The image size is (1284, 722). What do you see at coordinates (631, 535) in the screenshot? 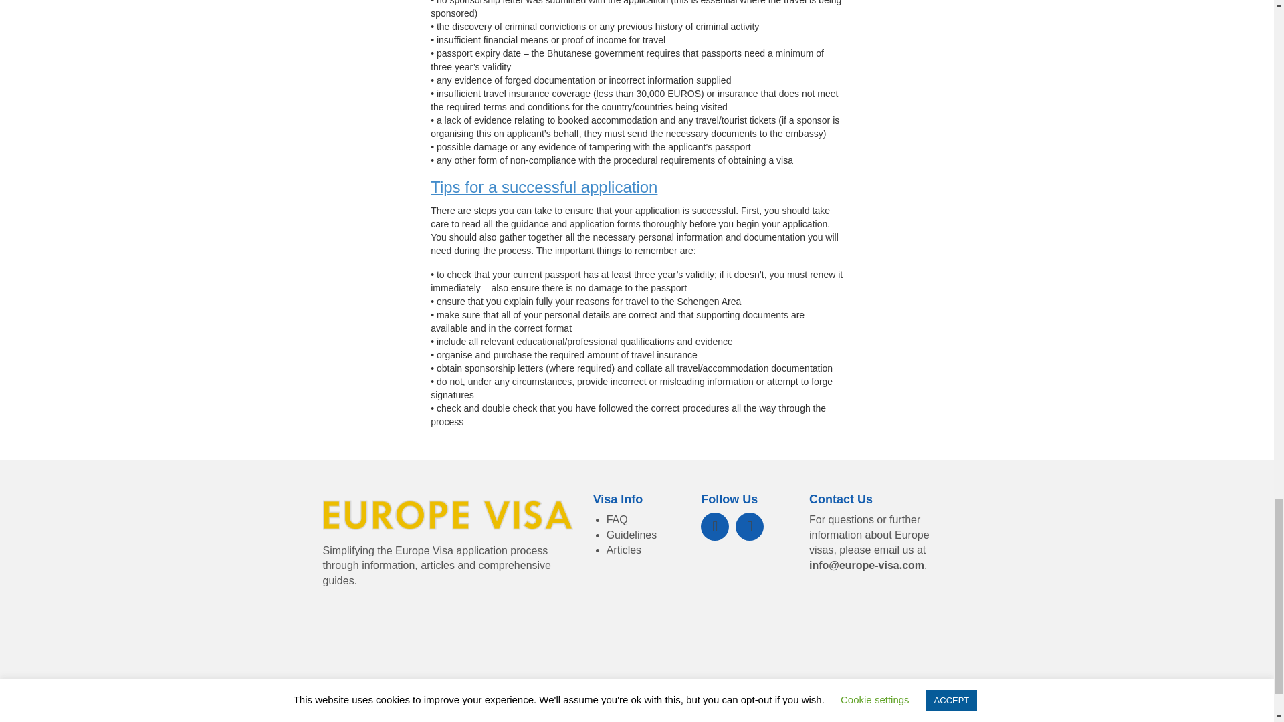
I see `Guidelines` at bounding box center [631, 535].